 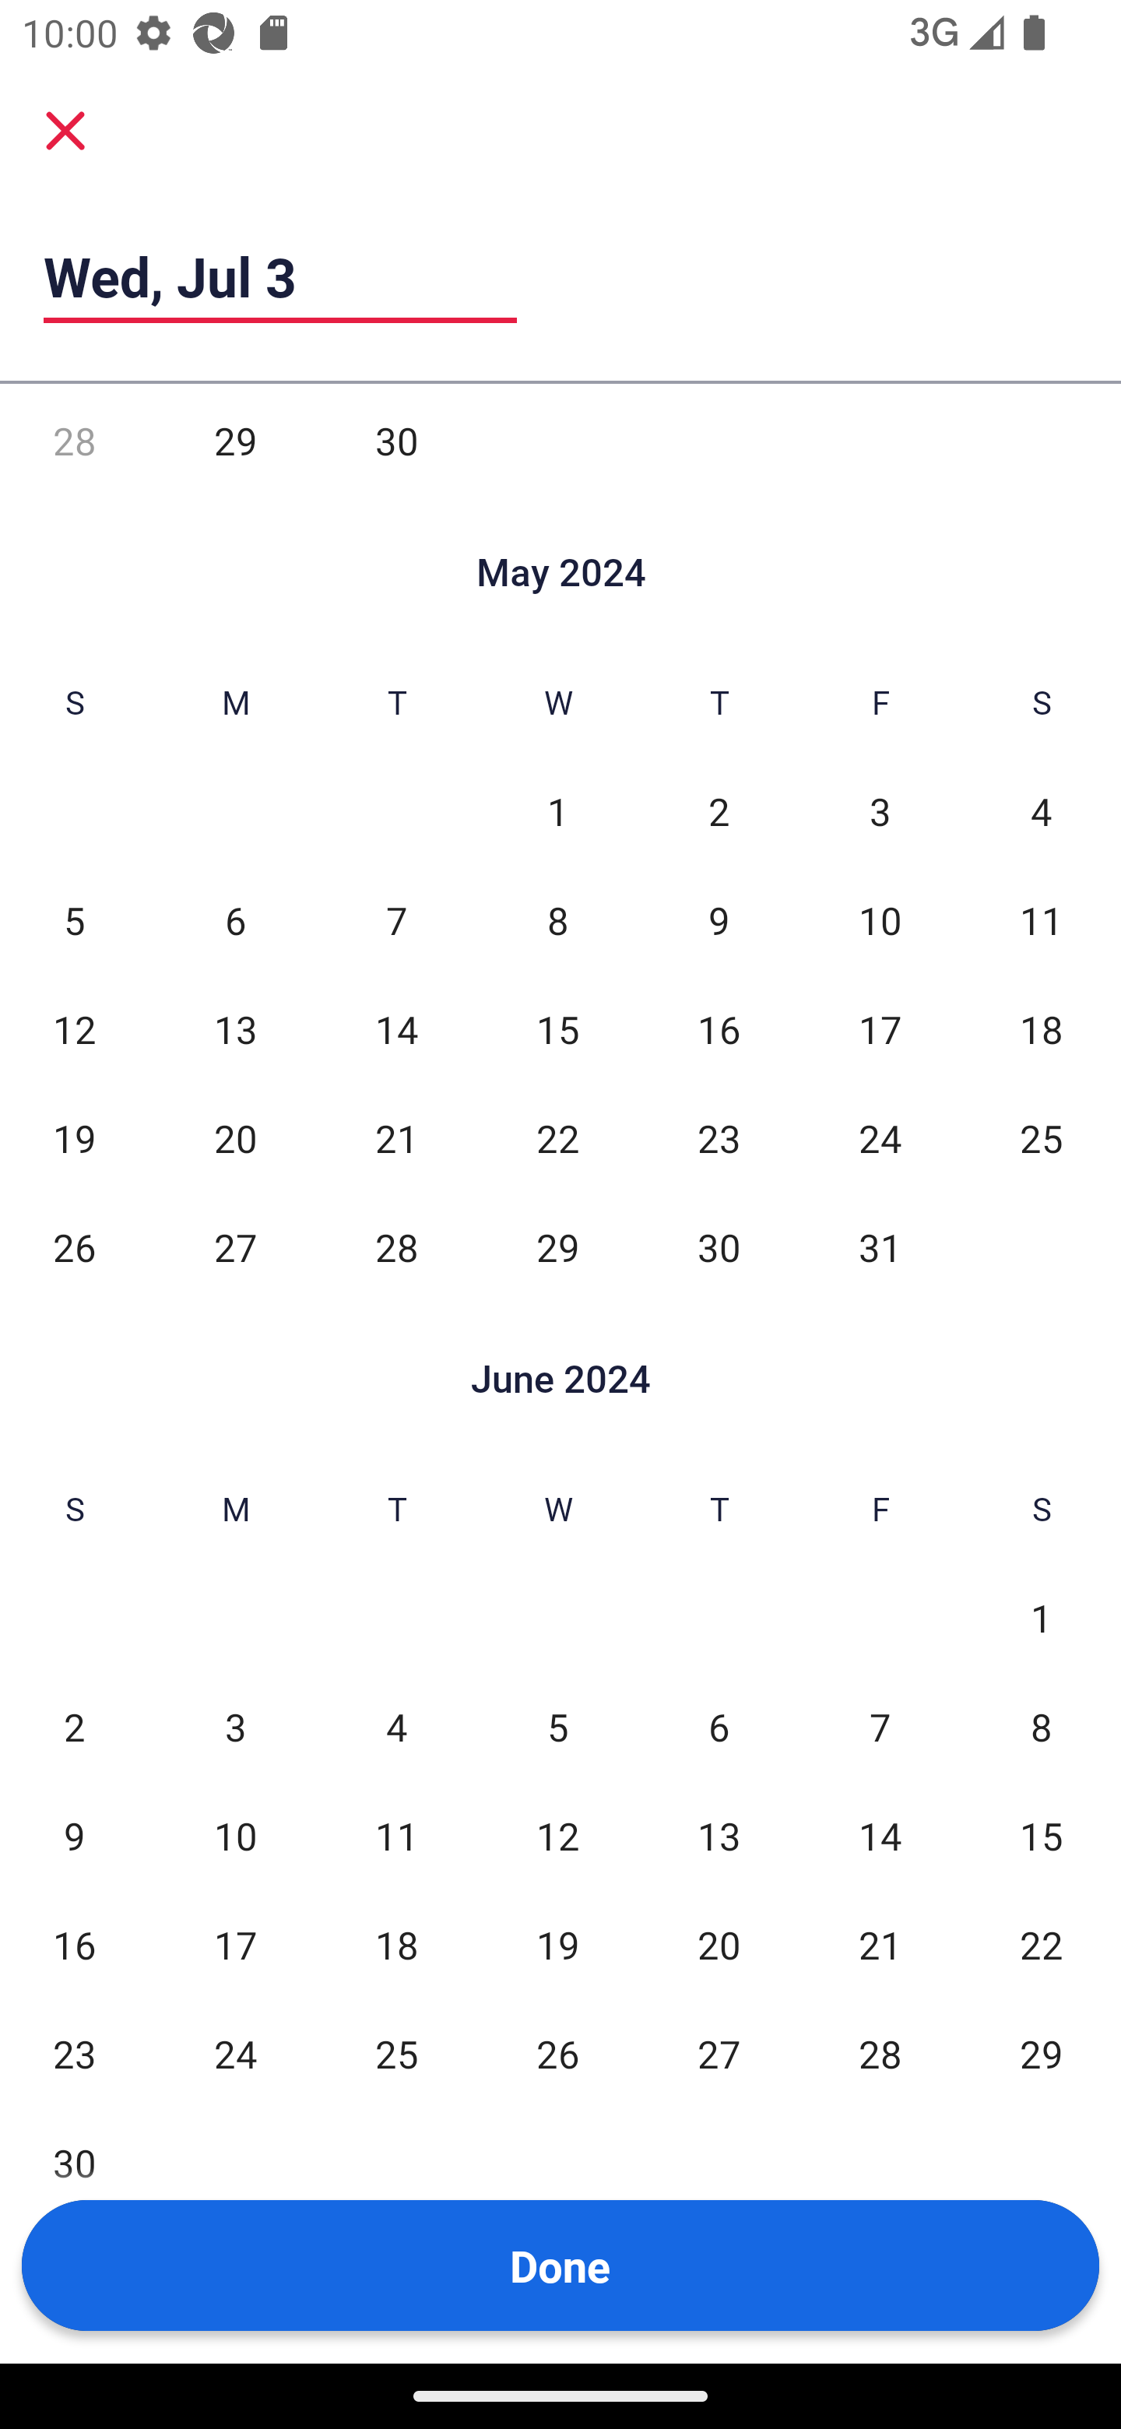 I want to click on 28 Tue, May 28, Not Selected, so click(x=397, y=1247).